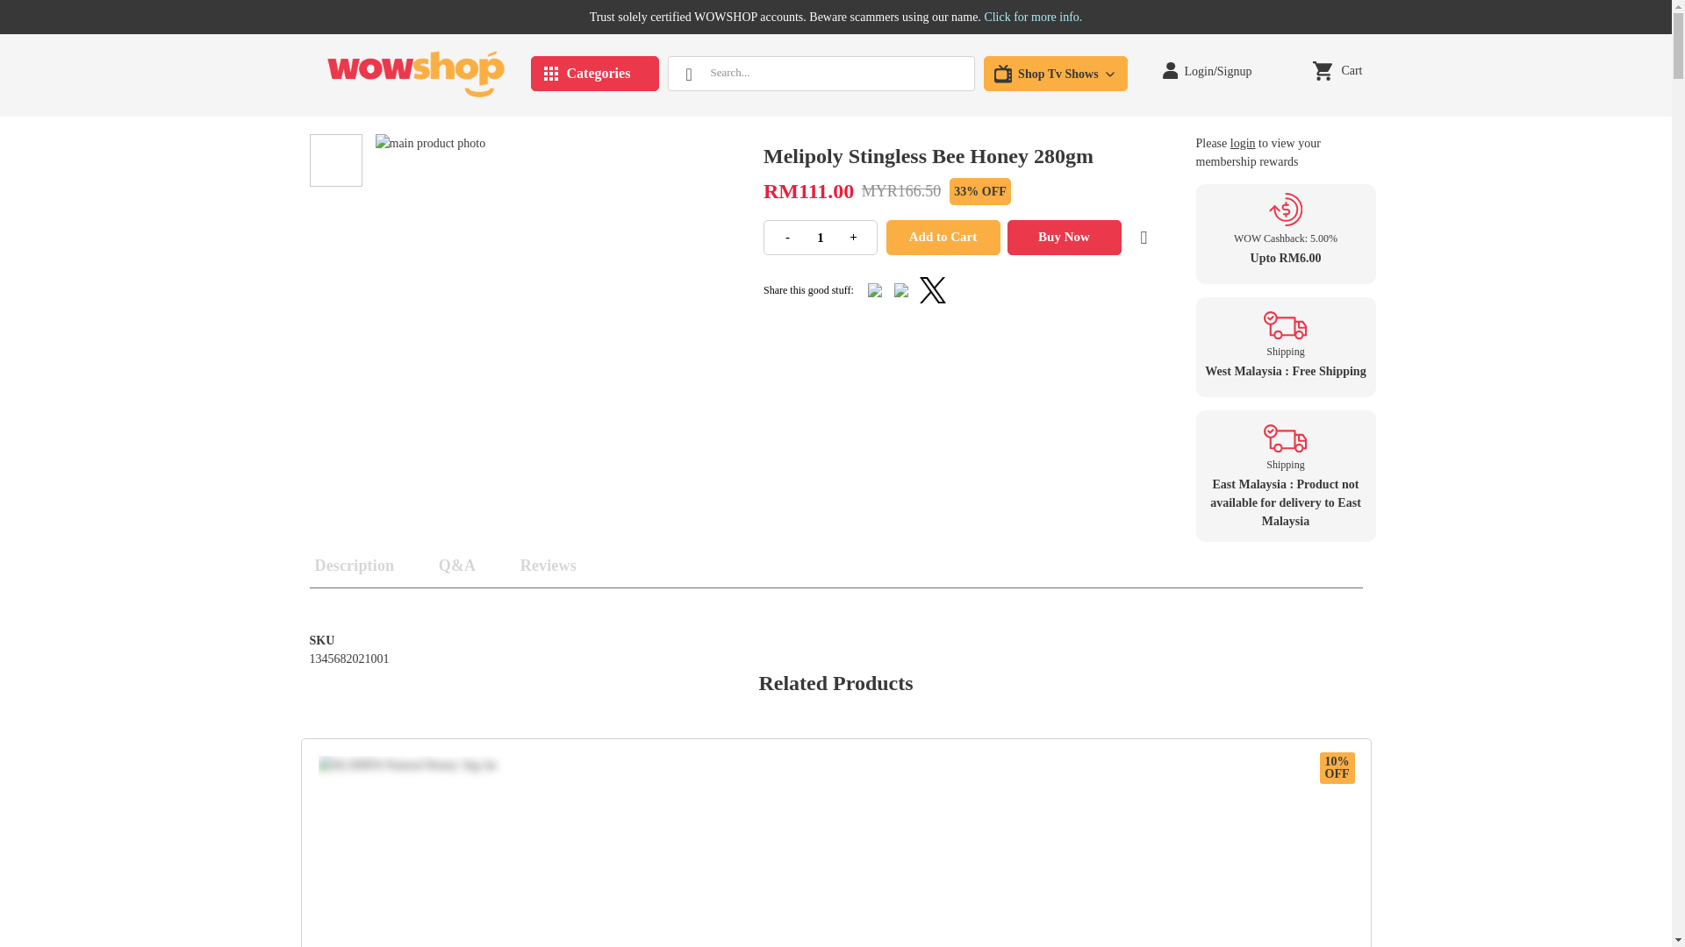 This screenshot has height=947, width=1685. I want to click on Qty, so click(820, 237).